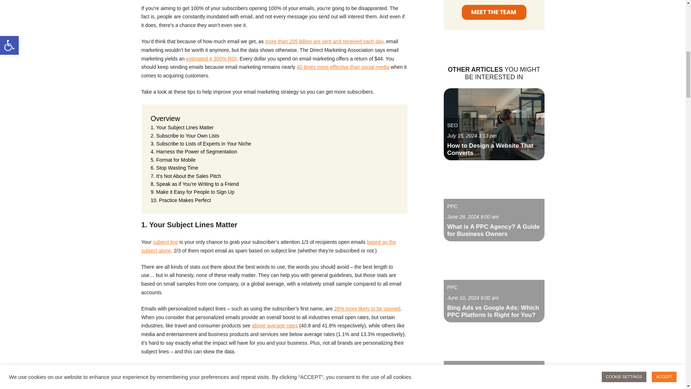 This screenshot has width=691, height=389. Describe the element at coordinates (173, 160) in the screenshot. I see `5. Format for Mobile` at that location.